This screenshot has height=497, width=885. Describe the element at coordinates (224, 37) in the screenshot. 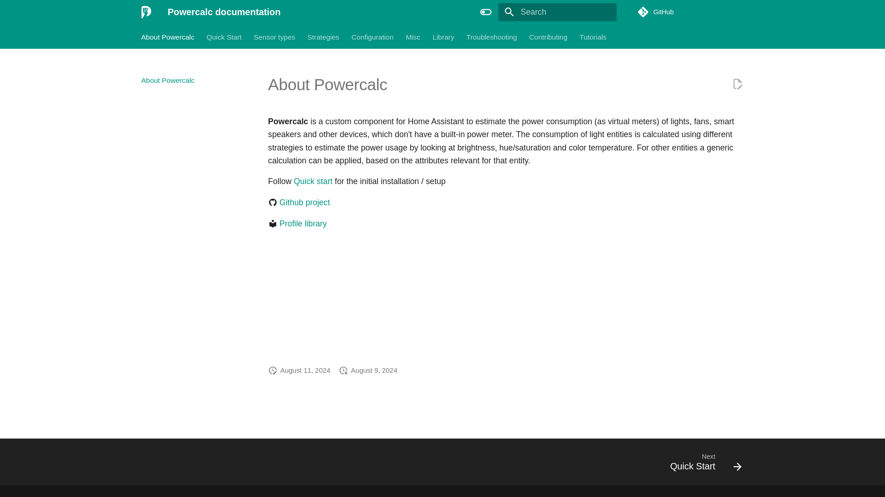

I see `Quick Start` at that location.